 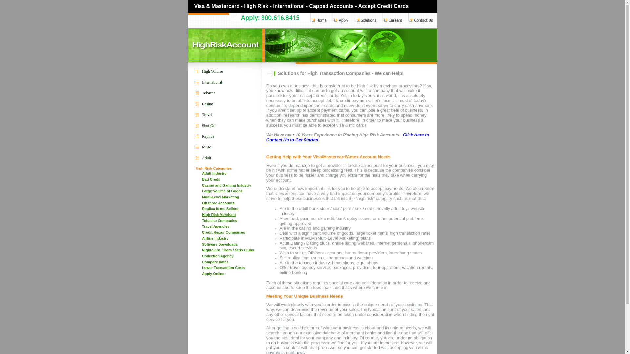 What do you see at coordinates (208, 136) in the screenshot?
I see `Replica` at bounding box center [208, 136].